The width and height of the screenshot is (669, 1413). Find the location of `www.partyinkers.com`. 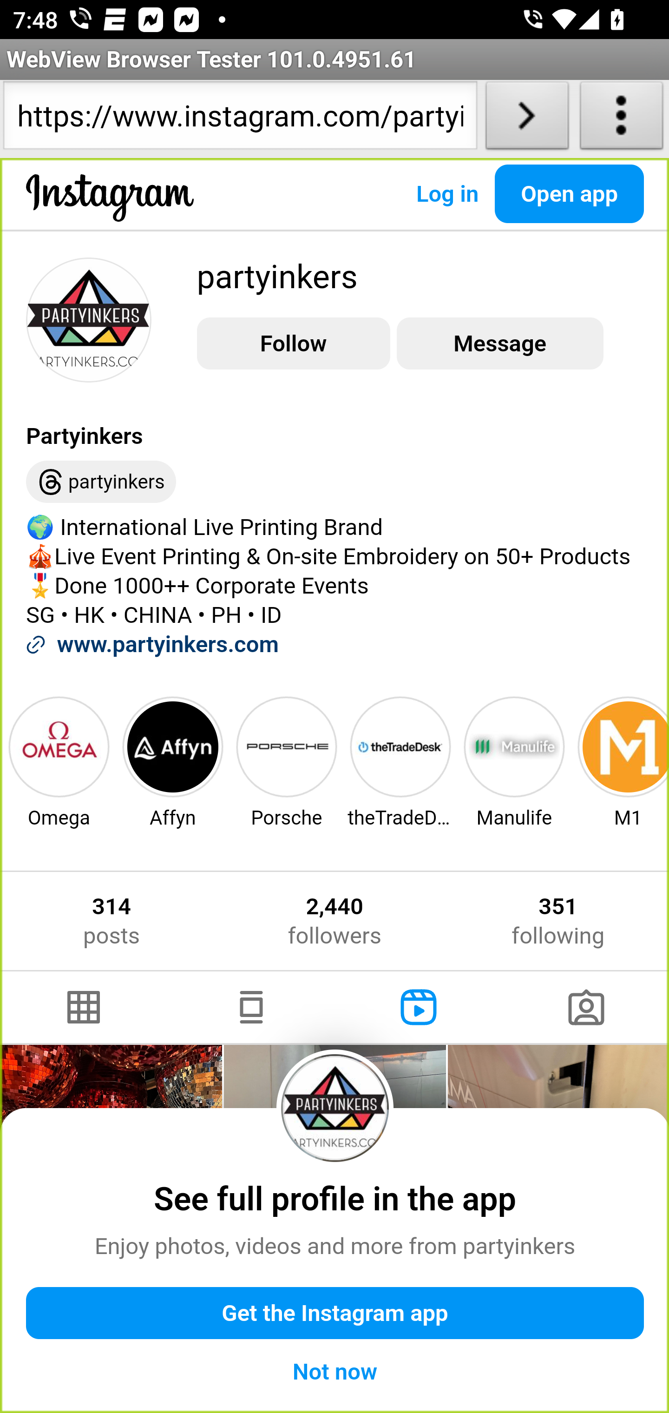

www.partyinkers.com is located at coordinates (167, 644).